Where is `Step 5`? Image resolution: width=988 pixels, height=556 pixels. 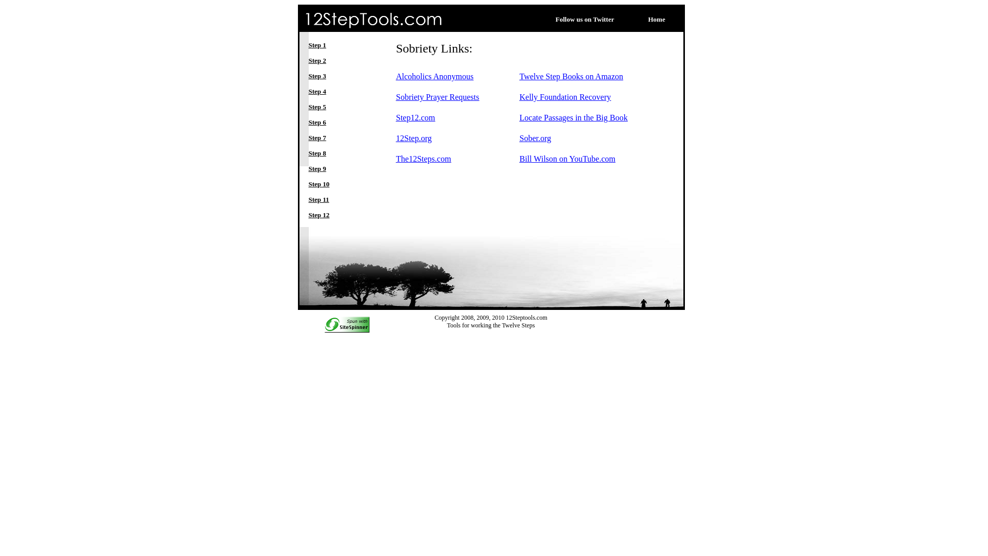 Step 5 is located at coordinates (317, 106).